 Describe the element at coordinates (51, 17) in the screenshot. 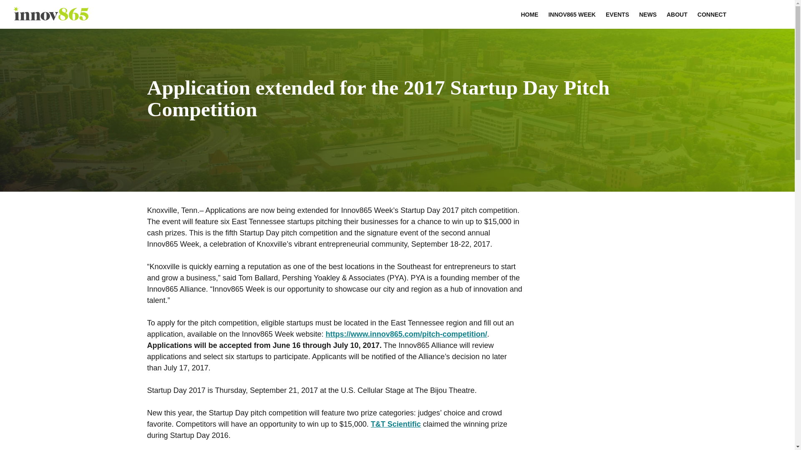

I see `Innov865` at that location.